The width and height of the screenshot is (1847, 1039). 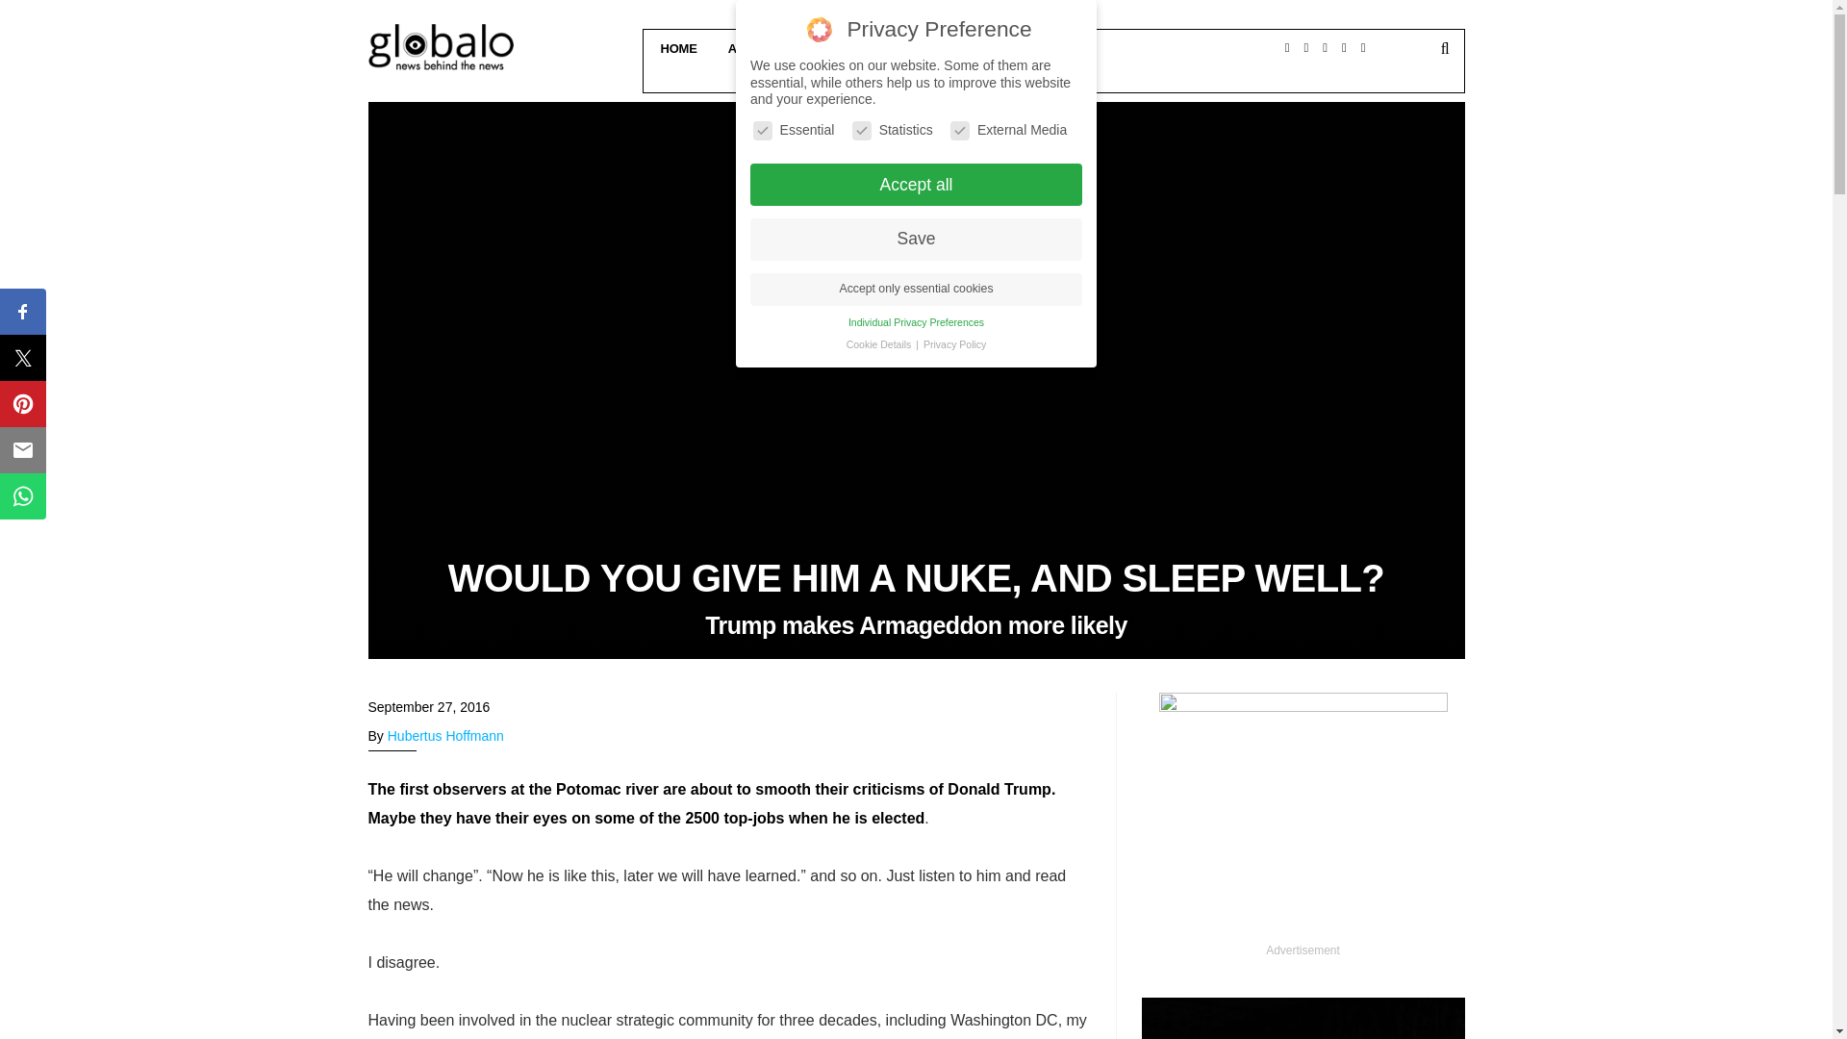 What do you see at coordinates (860, 48) in the screenshot?
I see `CATEGORIES` at bounding box center [860, 48].